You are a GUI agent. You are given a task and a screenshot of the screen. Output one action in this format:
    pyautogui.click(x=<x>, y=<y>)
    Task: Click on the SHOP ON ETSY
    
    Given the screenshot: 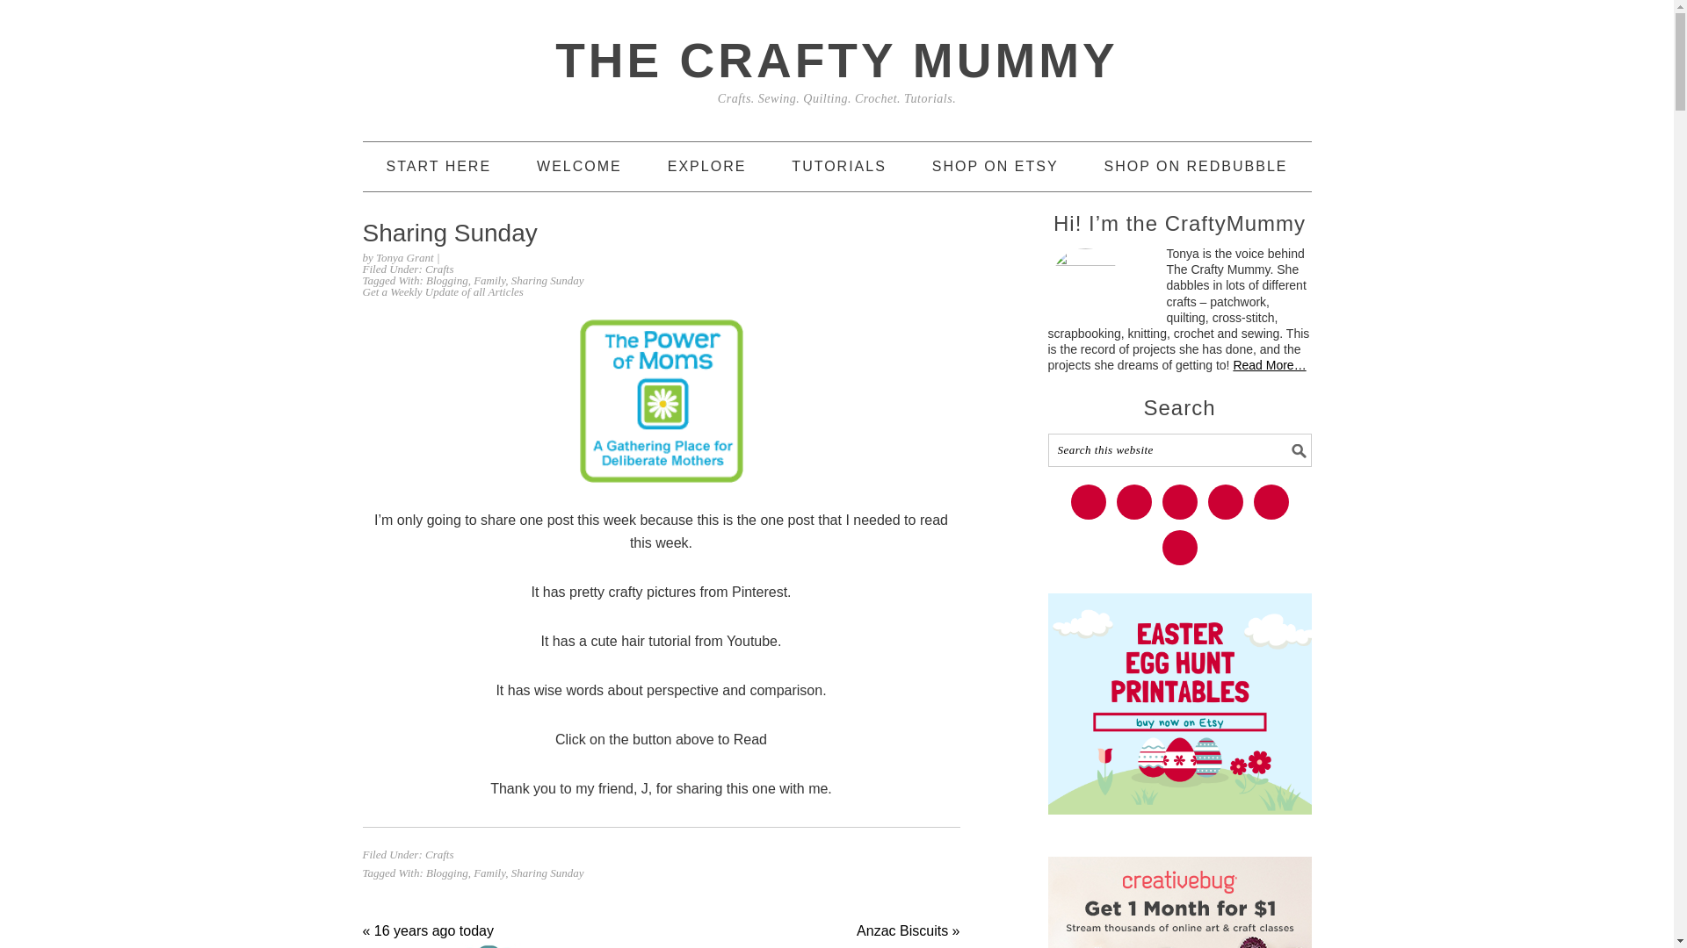 What is the action you would take?
    pyautogui.click(x=996, y=167)
    